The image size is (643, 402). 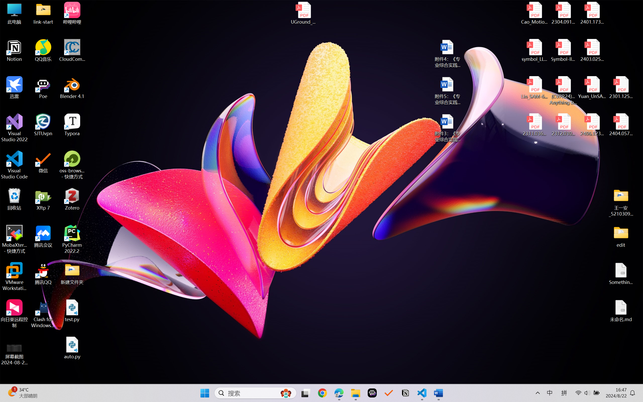 I want to click on 2404.05719v1.pdf, so click(x=621, y=125).